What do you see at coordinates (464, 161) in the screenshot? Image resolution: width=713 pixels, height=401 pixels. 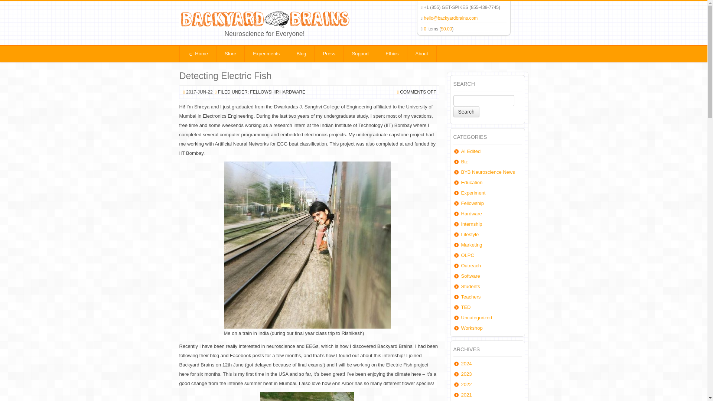 I see `Biz` at bounding box center [464, 161].